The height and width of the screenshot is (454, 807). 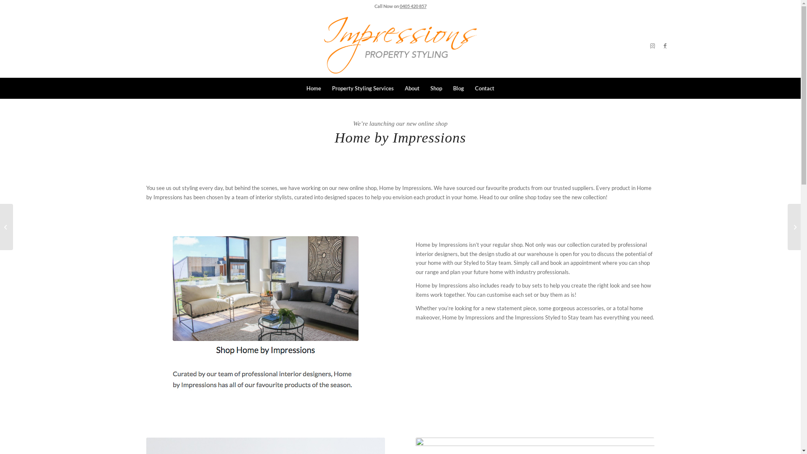 I want to click on About, so click(x=412, y=88).